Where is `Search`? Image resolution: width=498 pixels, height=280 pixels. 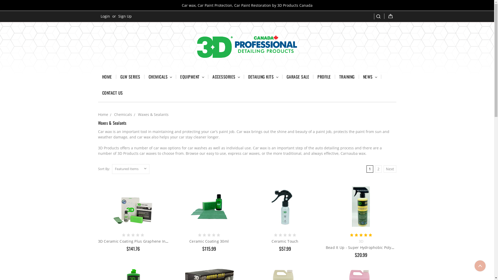 Search is located at coordinates (379, 17).